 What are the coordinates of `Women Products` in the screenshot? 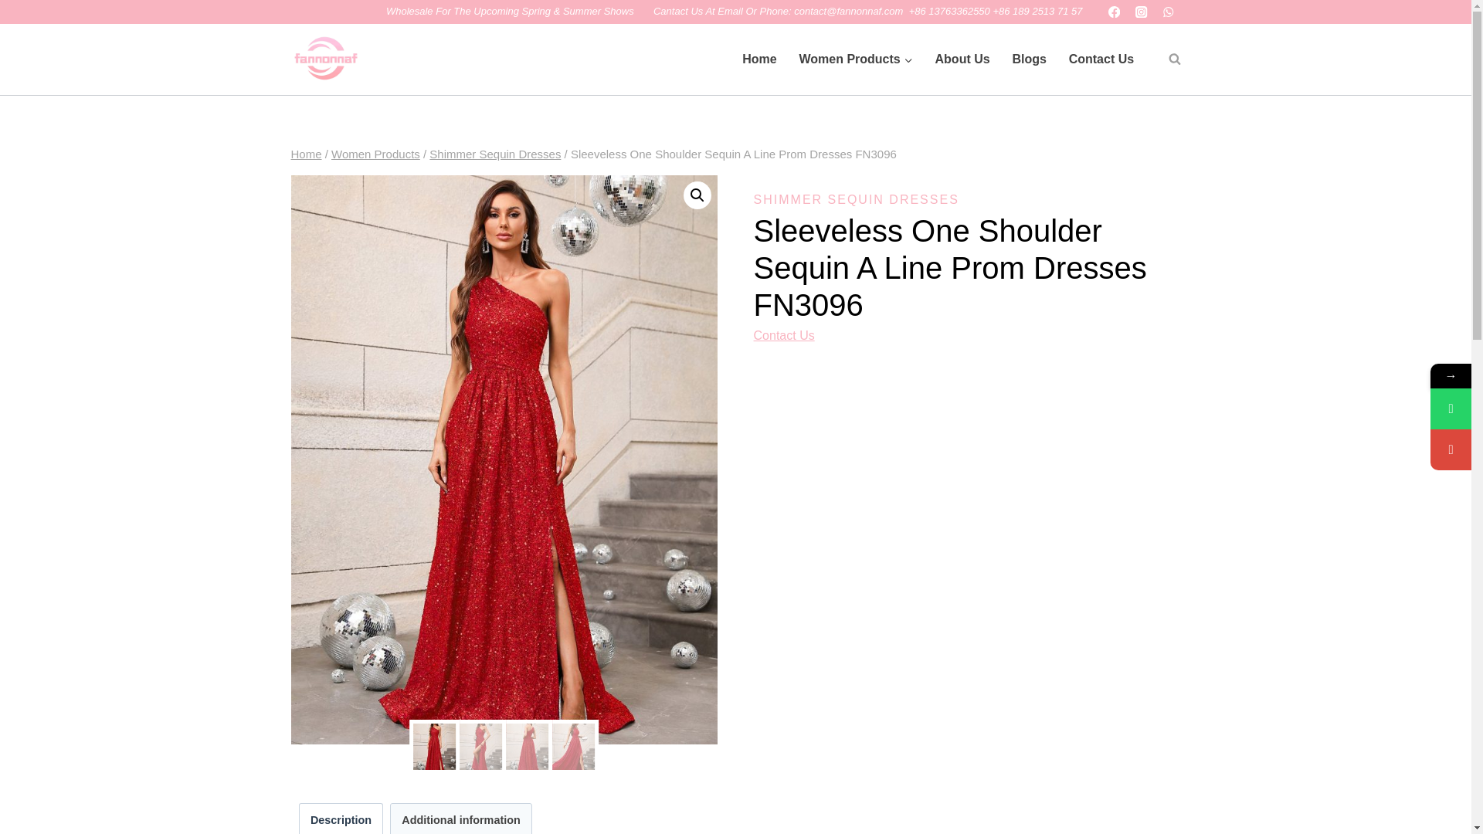 It's located at (856, 59).